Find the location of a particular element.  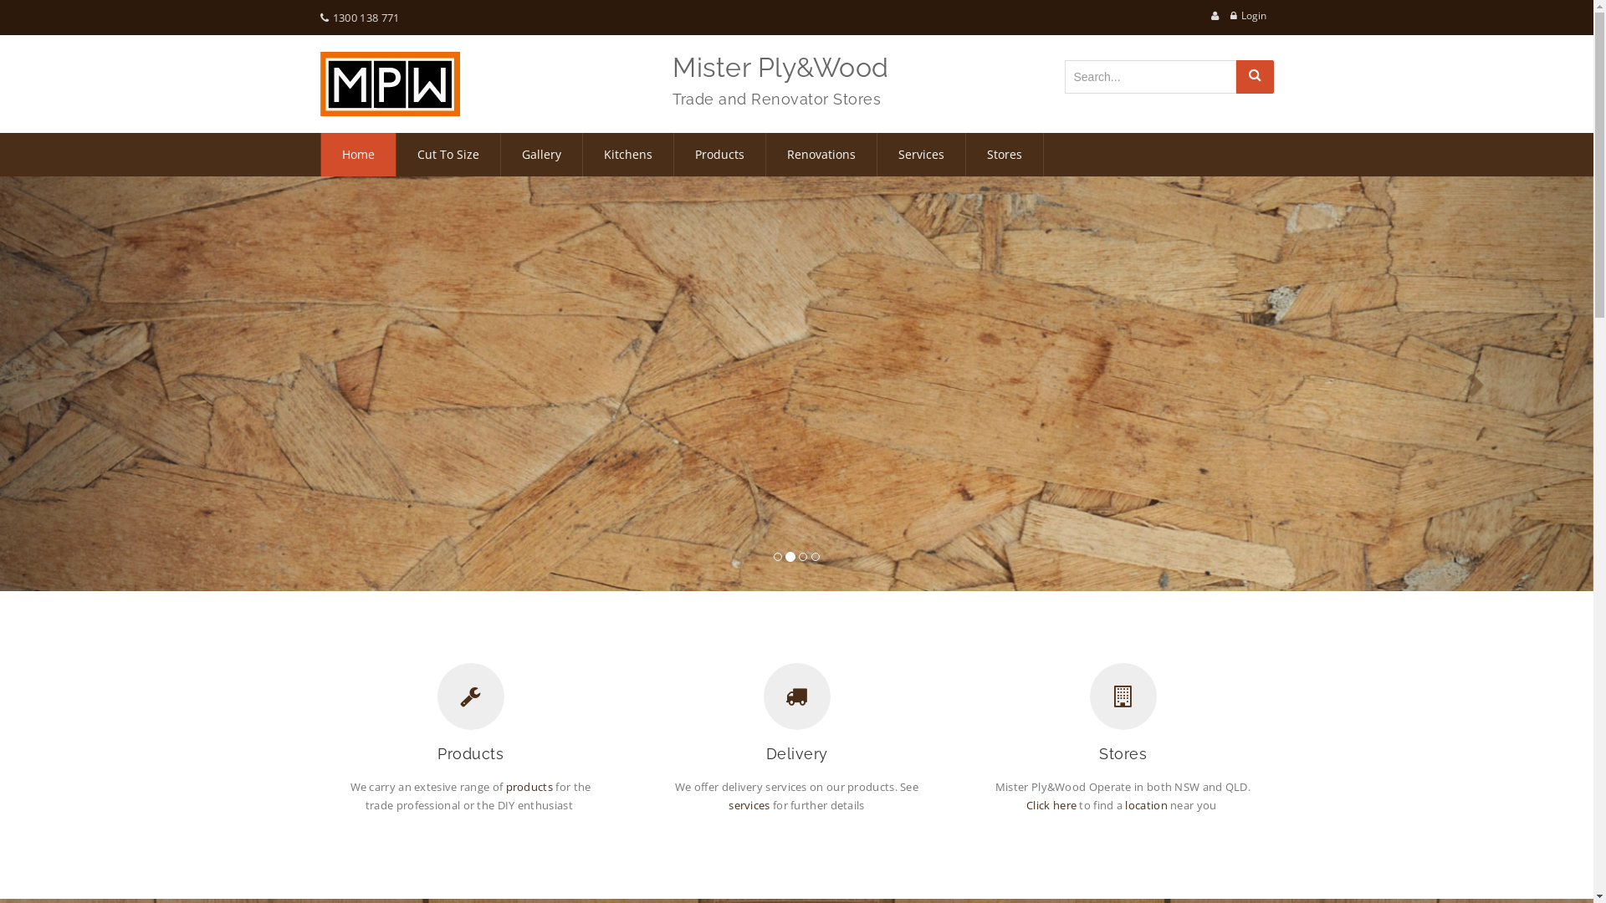

Products is located at coordinates (719, 155).